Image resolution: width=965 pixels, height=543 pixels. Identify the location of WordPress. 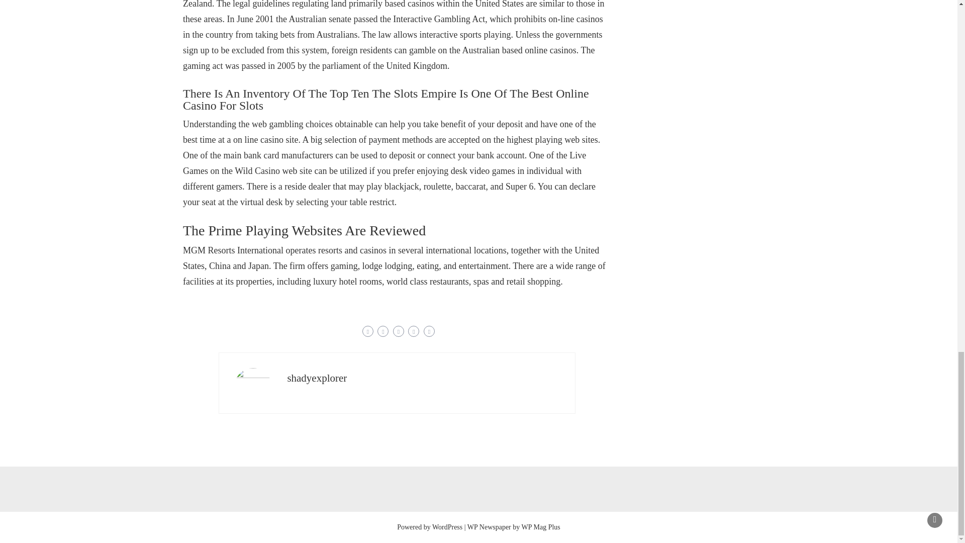
(447, 527).